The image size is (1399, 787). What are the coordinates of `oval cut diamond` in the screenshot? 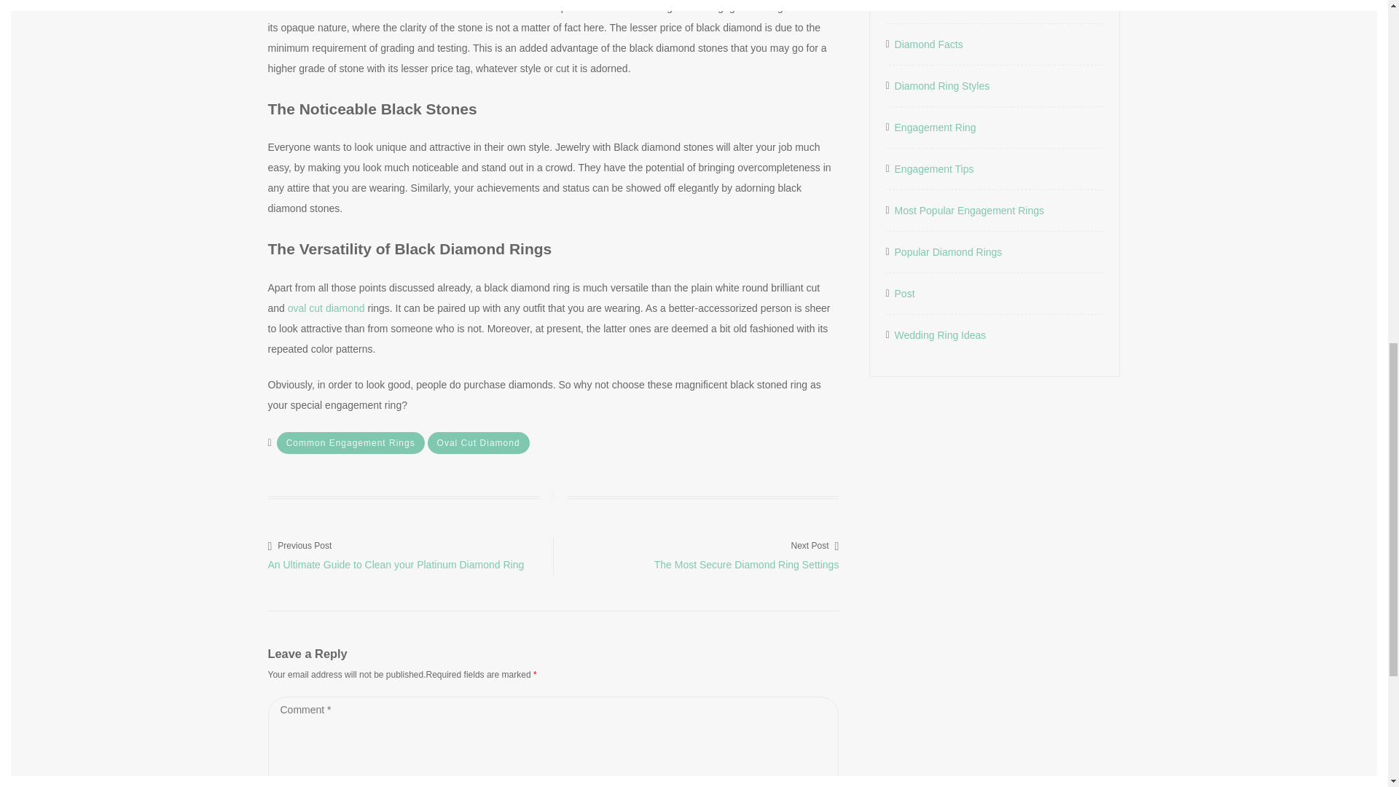 It's located at (696, 554).